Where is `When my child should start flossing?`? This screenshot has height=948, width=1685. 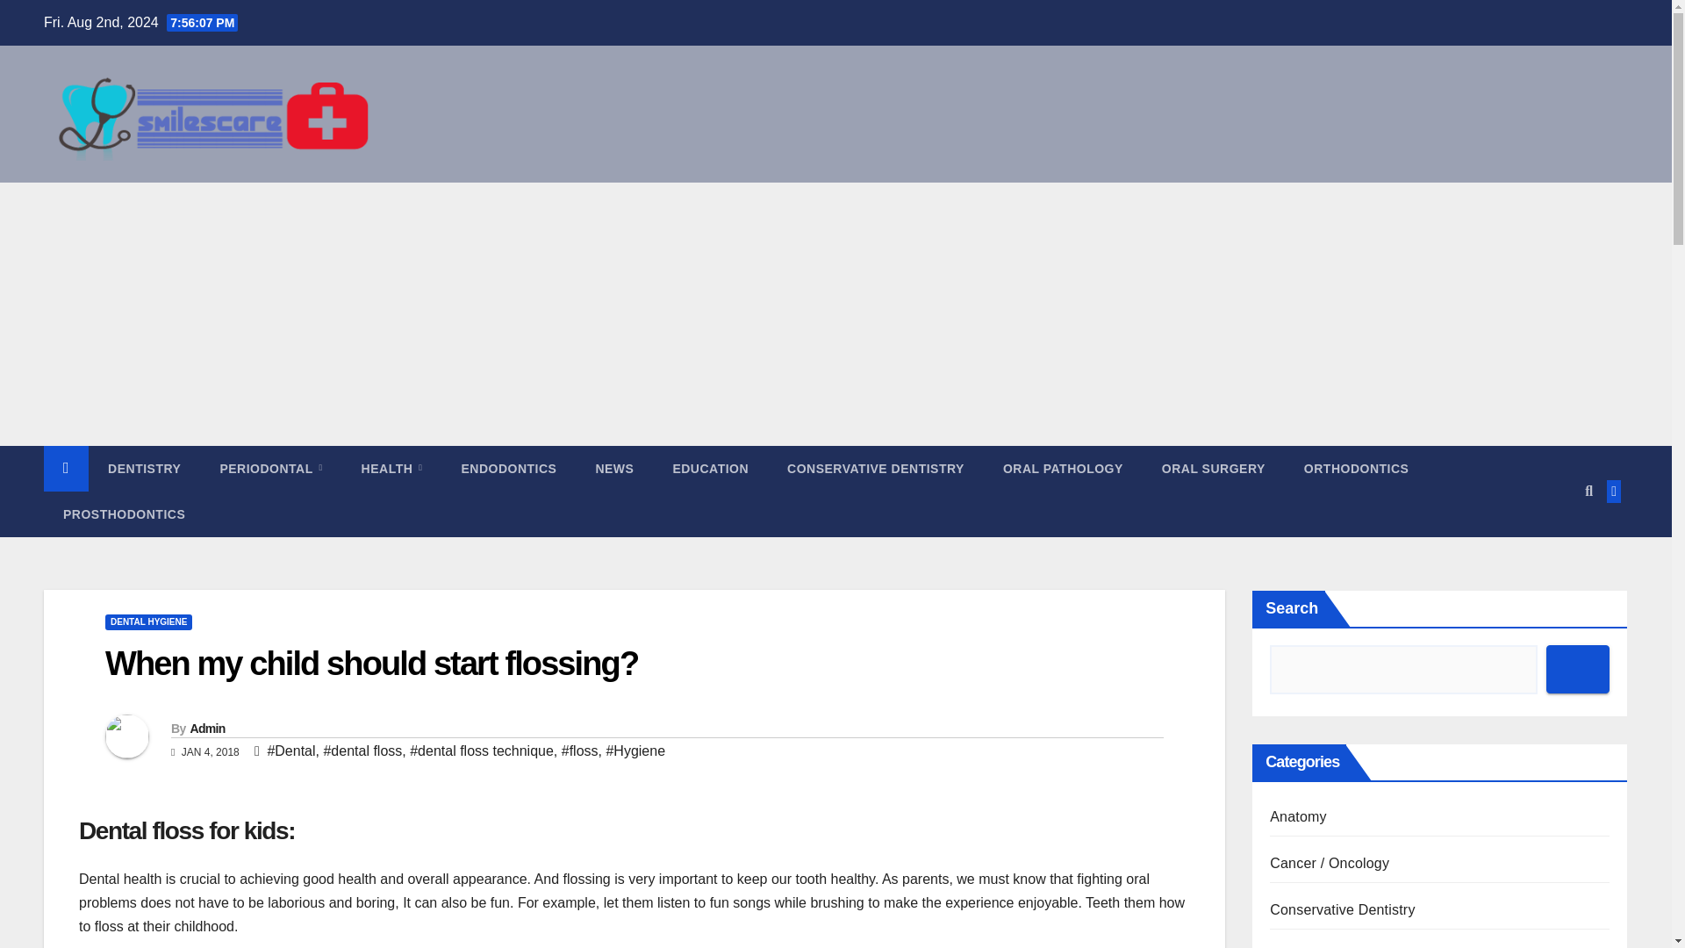
When my child should start flossing? is located at coordinates (371, 664).